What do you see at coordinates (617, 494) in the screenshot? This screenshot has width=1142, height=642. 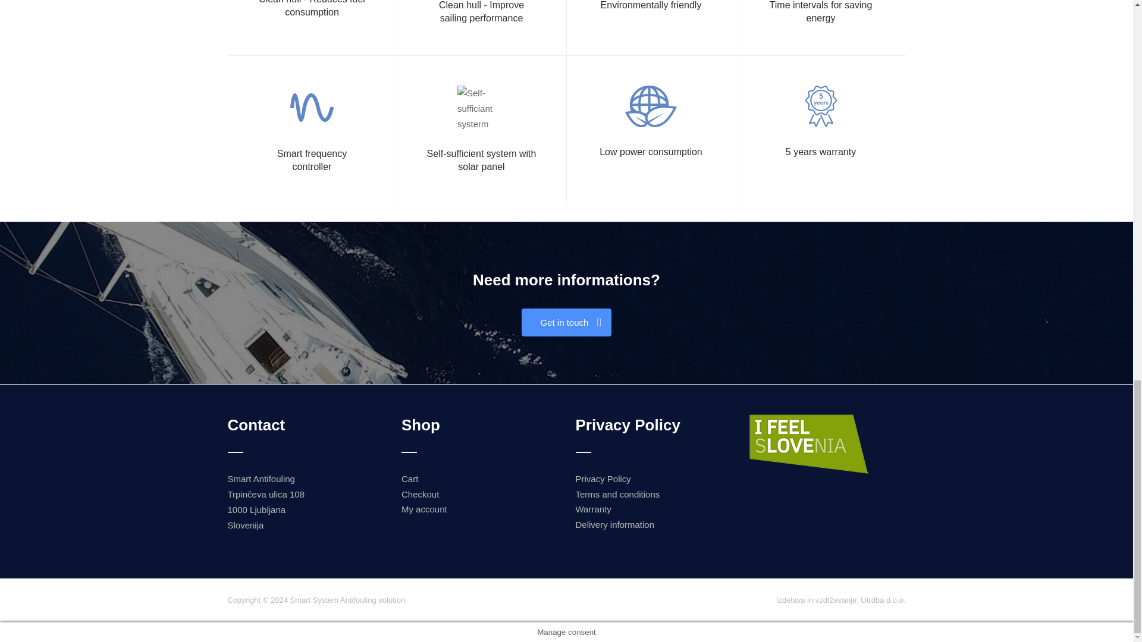 I see `Terms and conditions` at bounding box center [617, 494].